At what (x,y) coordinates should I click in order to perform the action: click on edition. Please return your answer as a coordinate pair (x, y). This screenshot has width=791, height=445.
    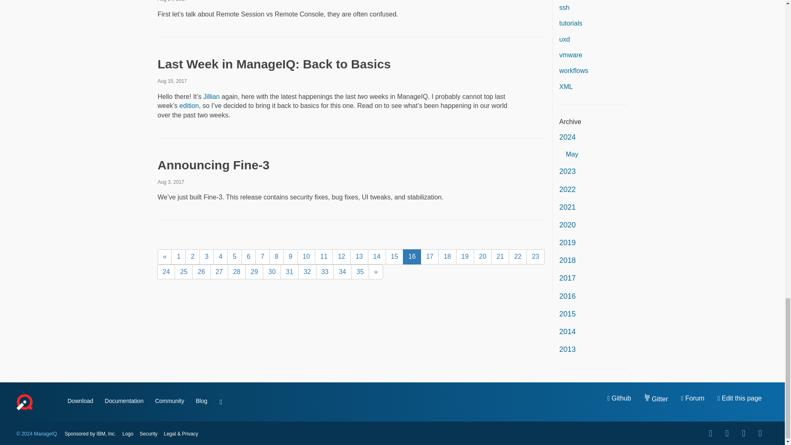
    Looking at the image, I should click on (189, 105).